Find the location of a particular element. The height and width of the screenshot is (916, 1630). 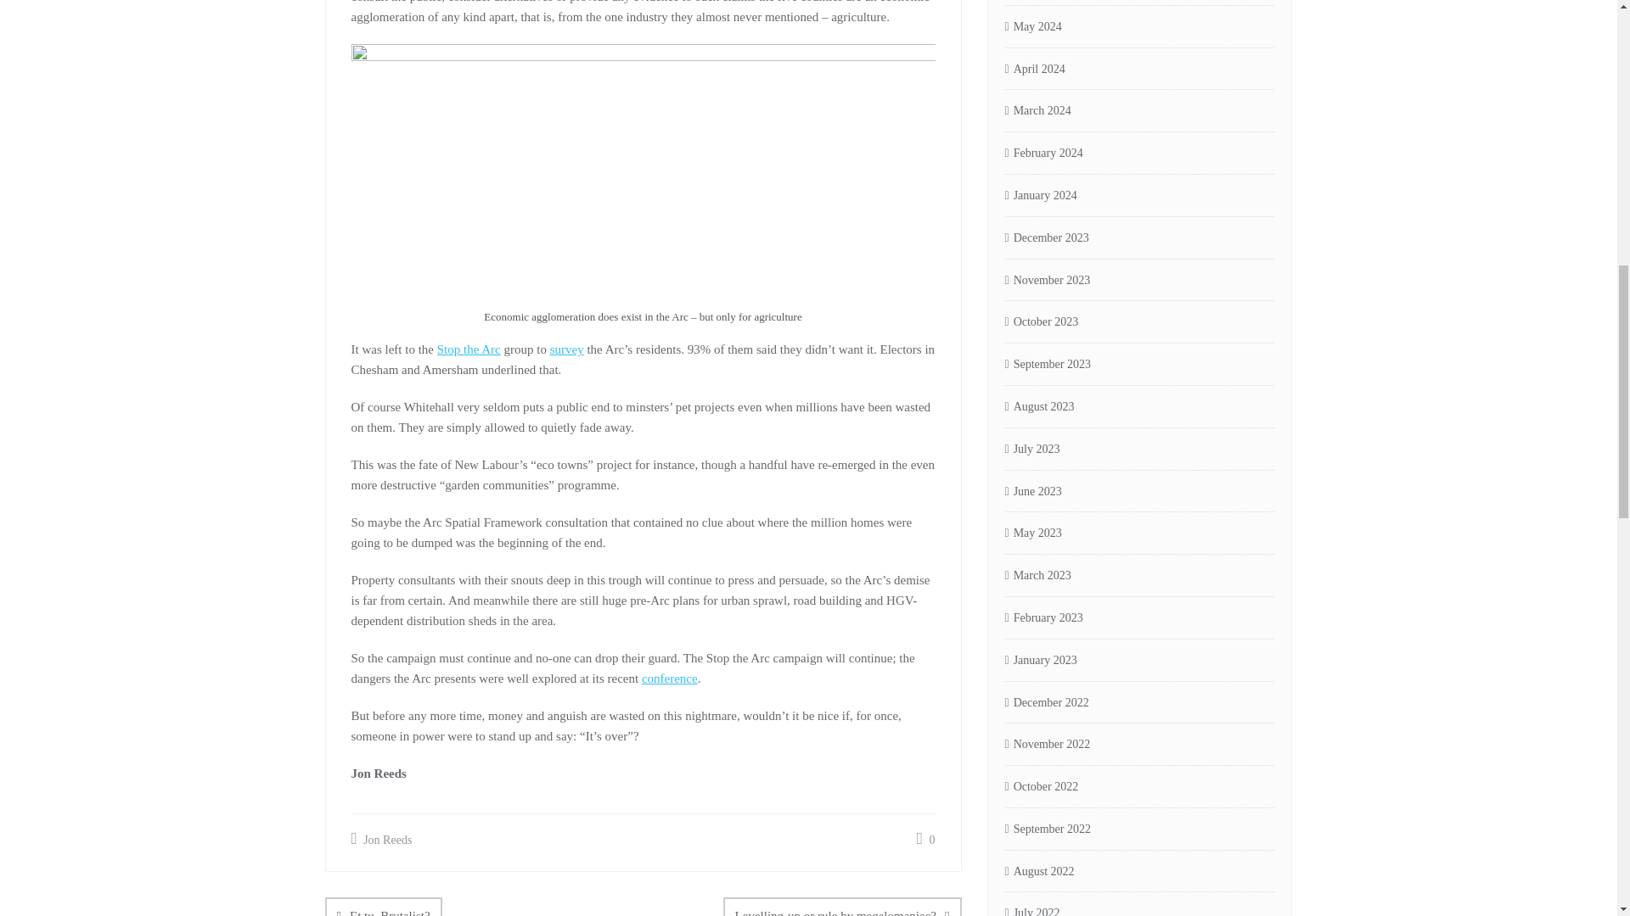

November 2022 is located at coordinates (1048, 745).